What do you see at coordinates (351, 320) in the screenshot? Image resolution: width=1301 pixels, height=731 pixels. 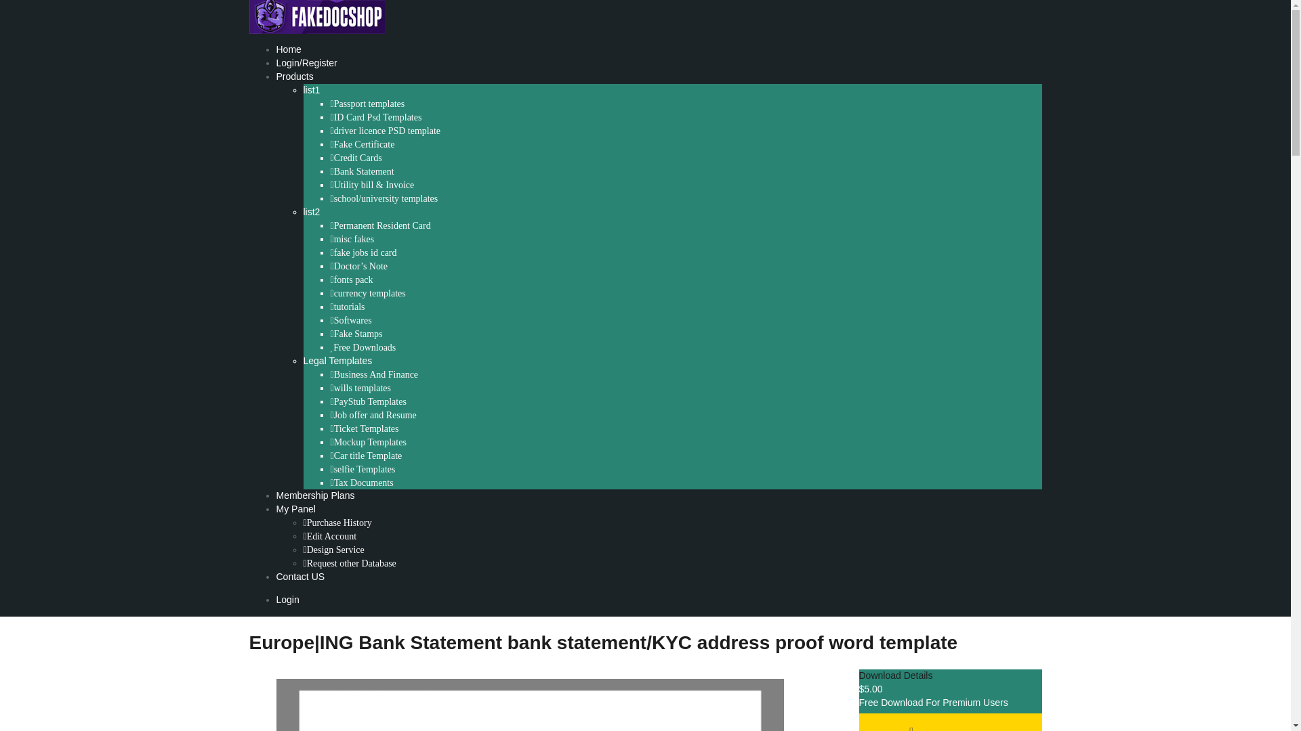 I see `Softwares` at bounding box center [351, 320].